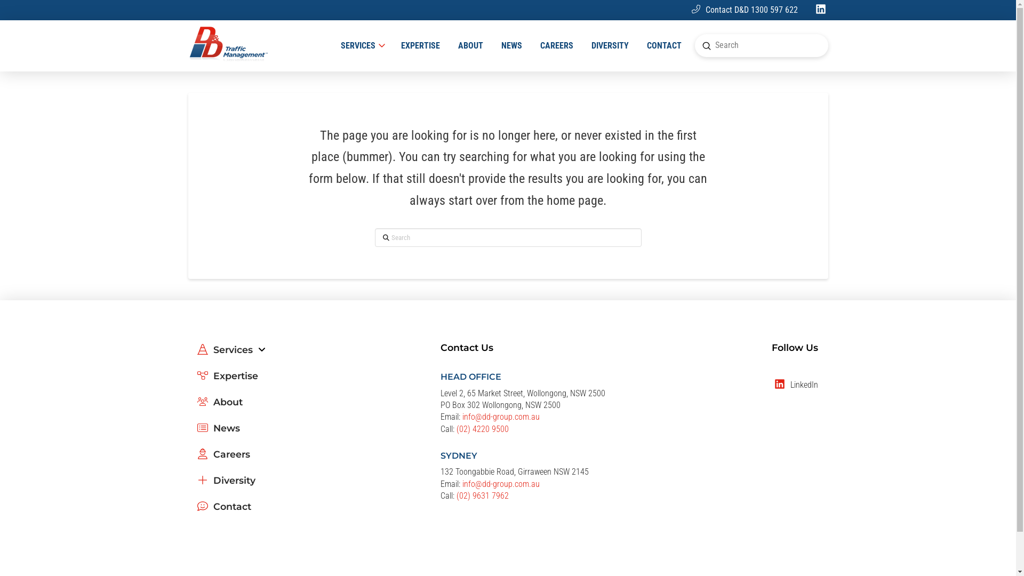 The image size is (1024, 576). What do you see at coordinates (665, 46) in the screenshot?
I see `CONTACT` at bounding box center [665, 46].